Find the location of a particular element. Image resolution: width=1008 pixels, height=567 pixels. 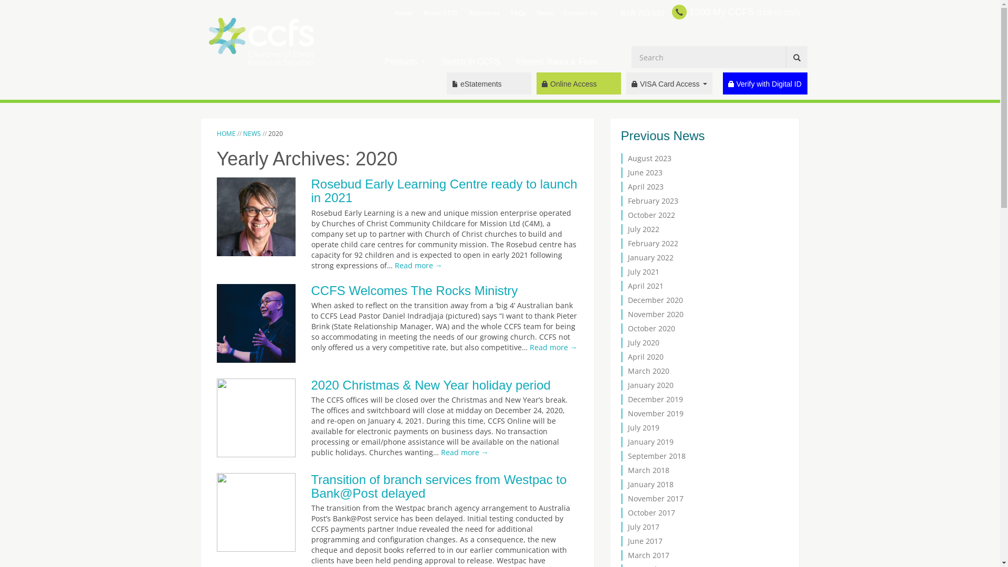

Home is located at coordinates (404, 12).